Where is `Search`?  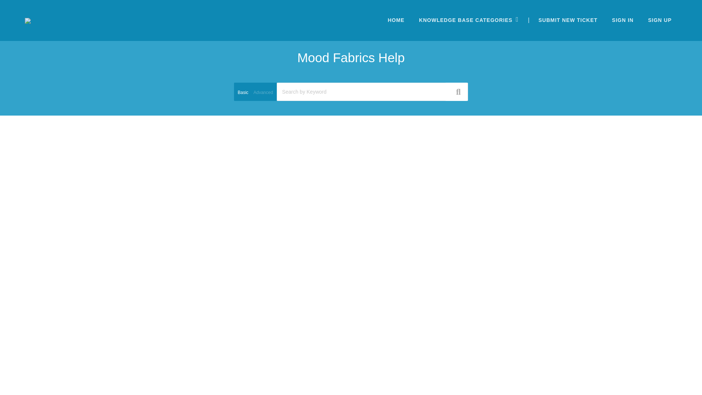
Search is located at coordinates (351, 76).